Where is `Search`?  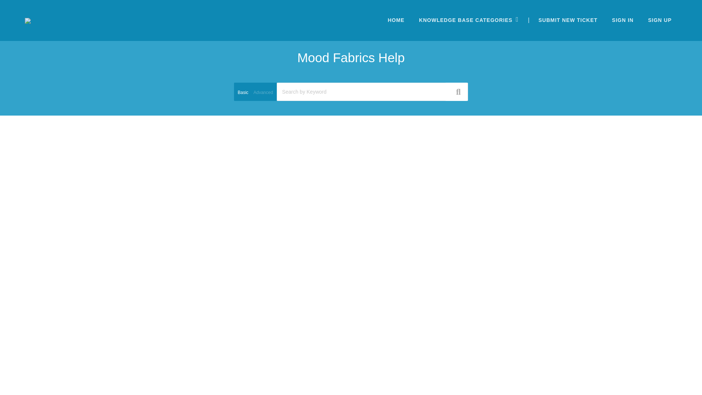
Search is located at coordinates (351, 76).